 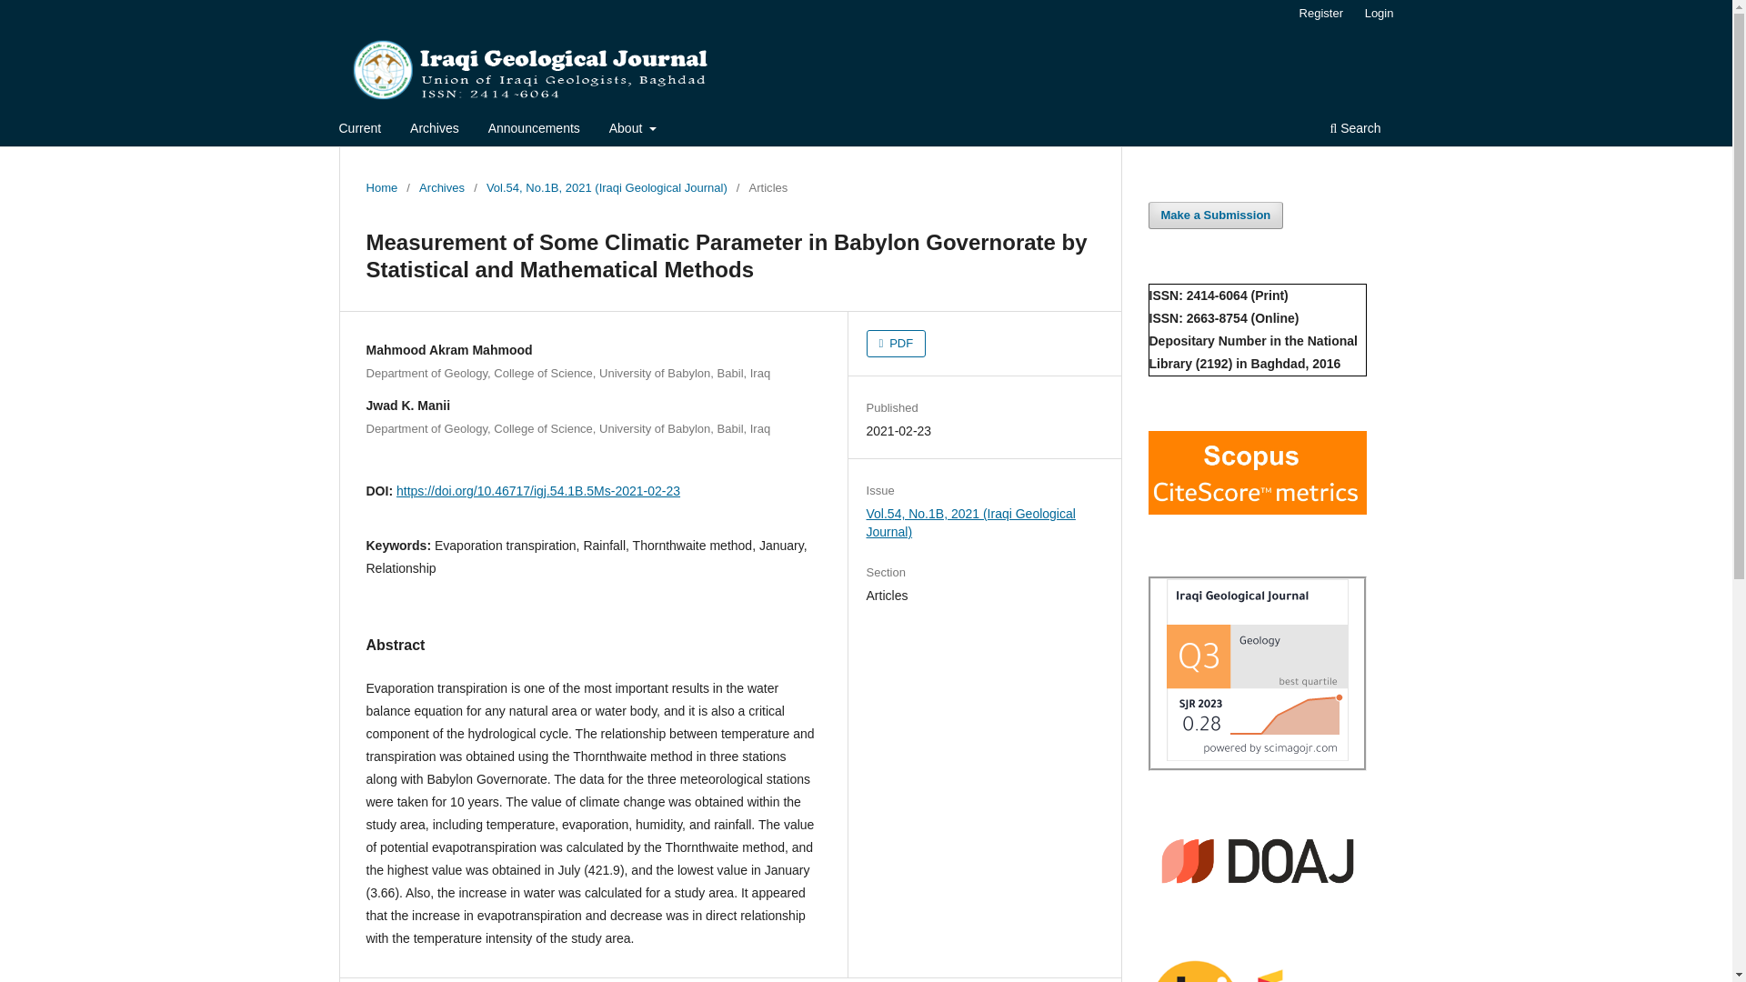 What do you see at coordinates (360, 130) in the screenshot?
I see `Current` at bounding box center [360, 130].